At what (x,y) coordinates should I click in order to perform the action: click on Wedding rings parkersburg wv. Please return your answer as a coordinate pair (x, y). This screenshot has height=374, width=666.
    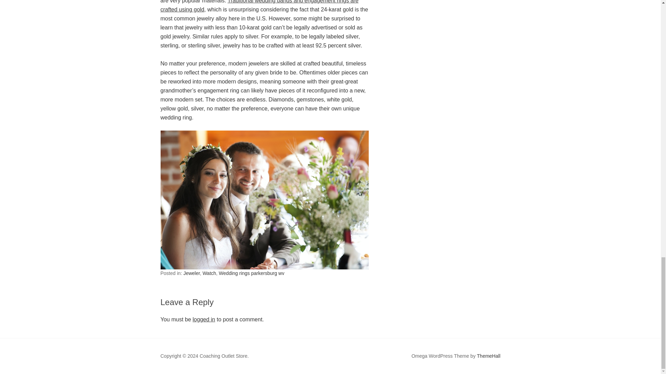
    Looking at the image, I should click on (251, 273).